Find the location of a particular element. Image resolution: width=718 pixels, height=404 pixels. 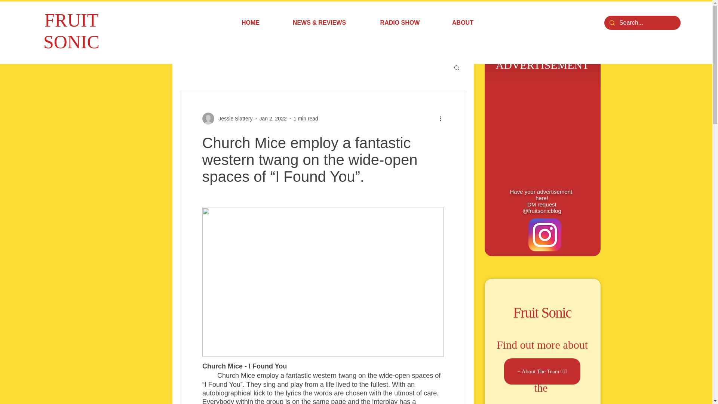

1 min read is located at coordinates (306, 118).